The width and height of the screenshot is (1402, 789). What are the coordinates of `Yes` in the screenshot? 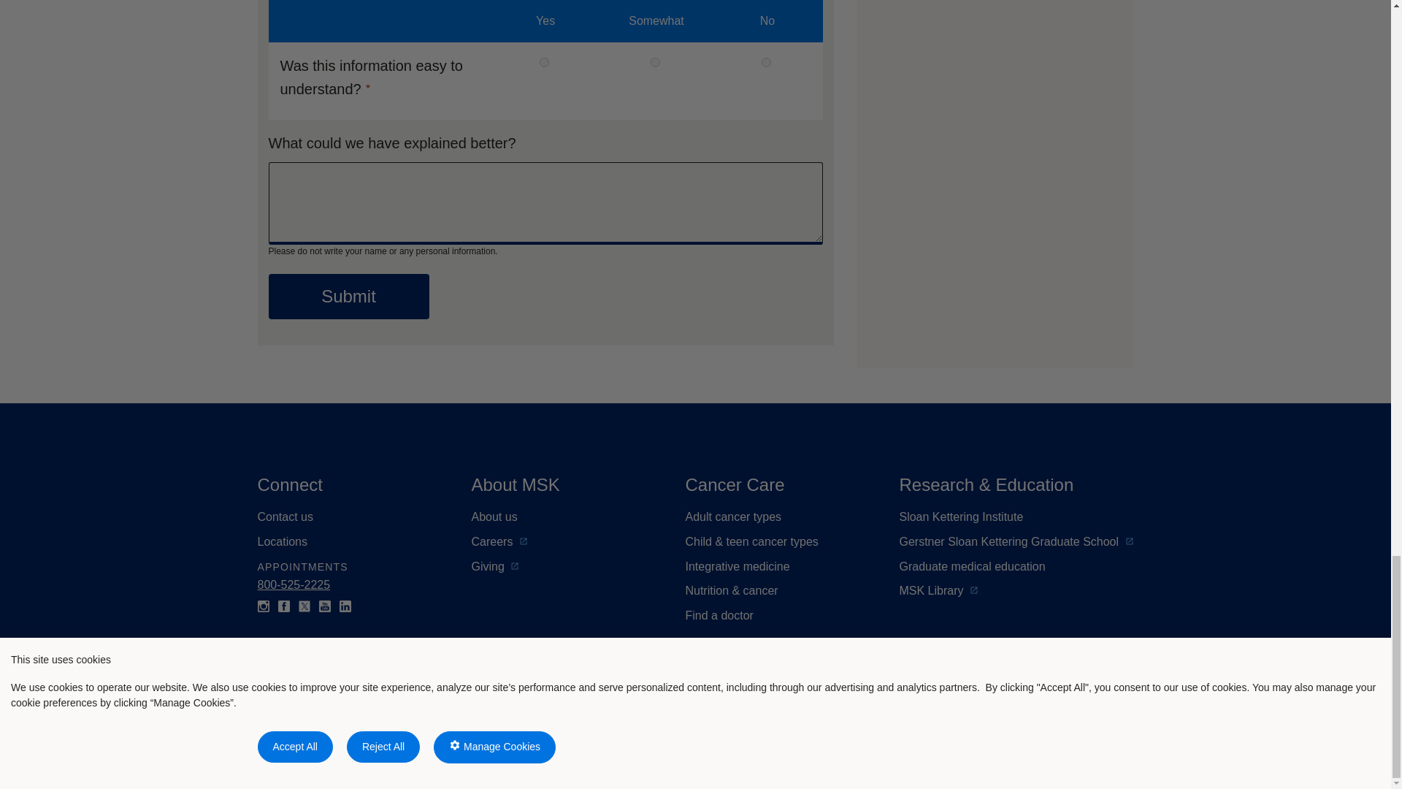 It's located at (545, 61).